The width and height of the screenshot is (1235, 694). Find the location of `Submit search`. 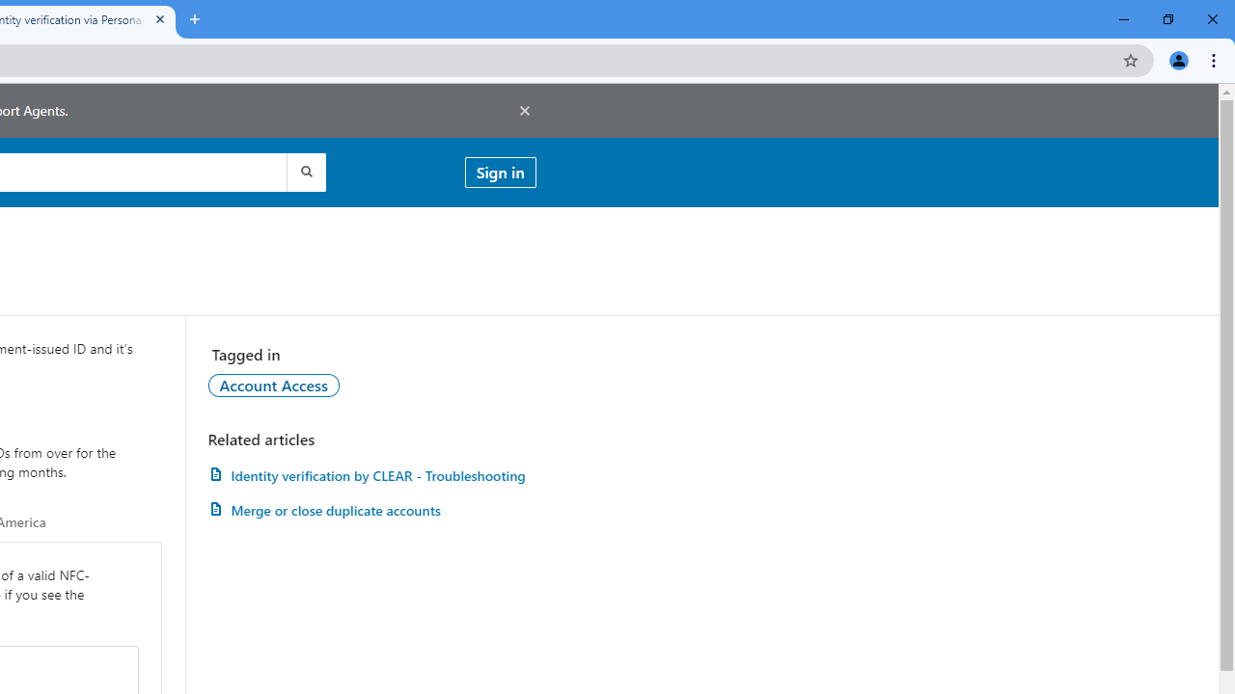

Submit search is located at coordinates (305, 172).